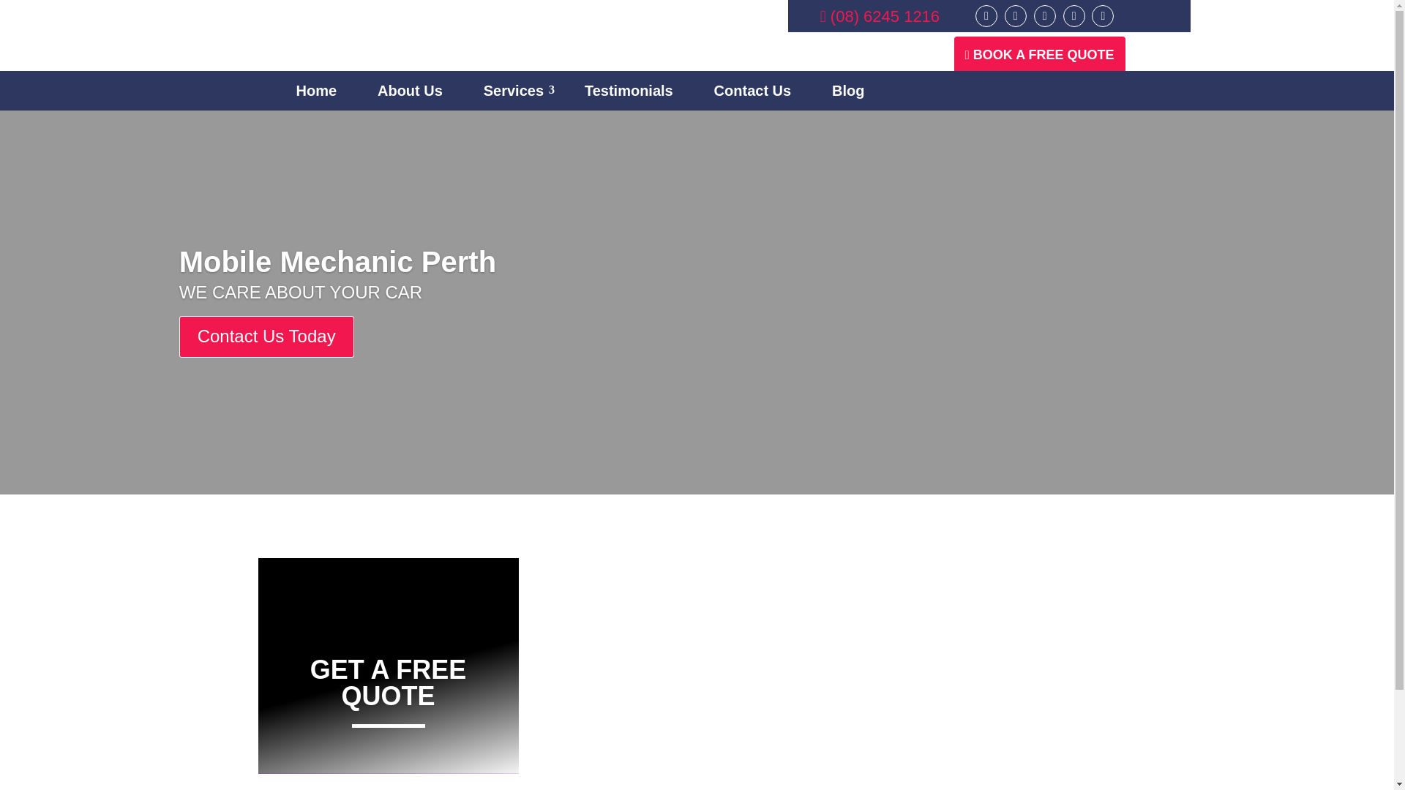 The image size is (1405, 790). I want to click on Testimonials, so click(629, 91).